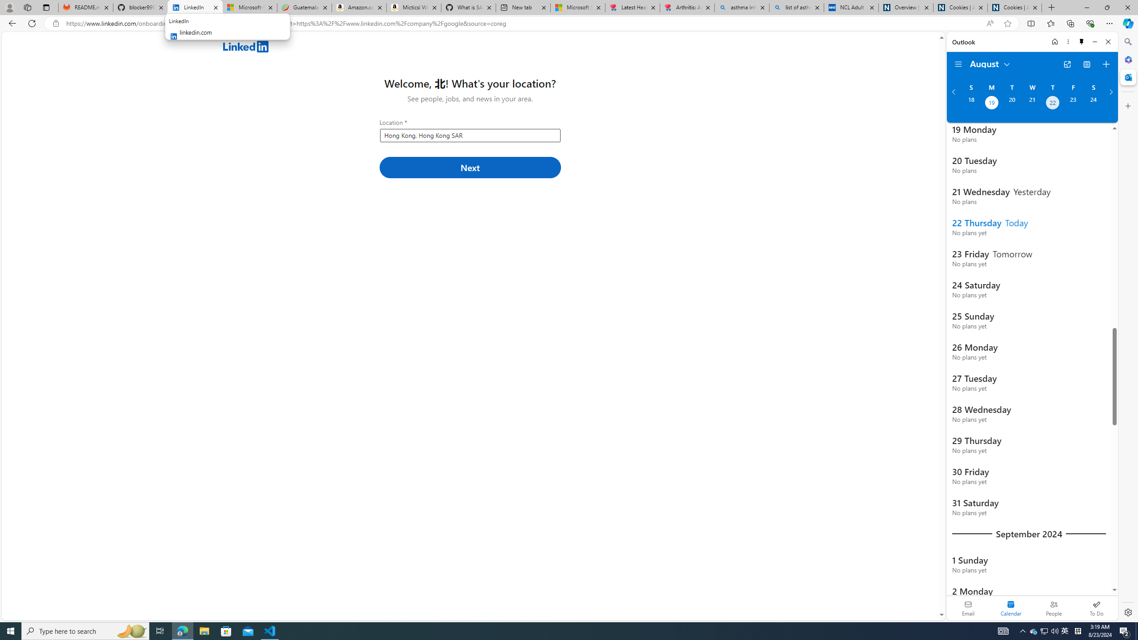  What do you see at coordinates (1094, 104) in the screenshot?
I see `Saturday, August 24, 2024. ` at bounding box center [1094, 104].